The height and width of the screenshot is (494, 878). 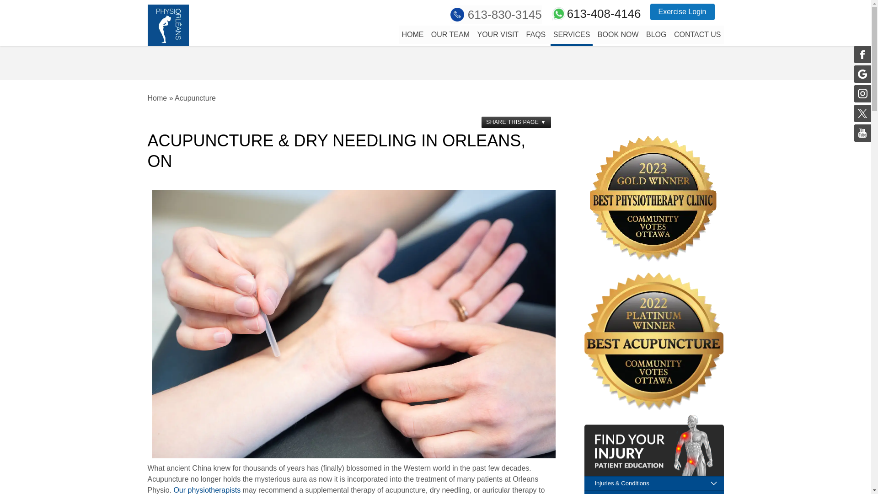 What do you see at coordinates (498, 35) in the screenshot?
I see `YOUR VISIT` at bounding box center [498, 35].